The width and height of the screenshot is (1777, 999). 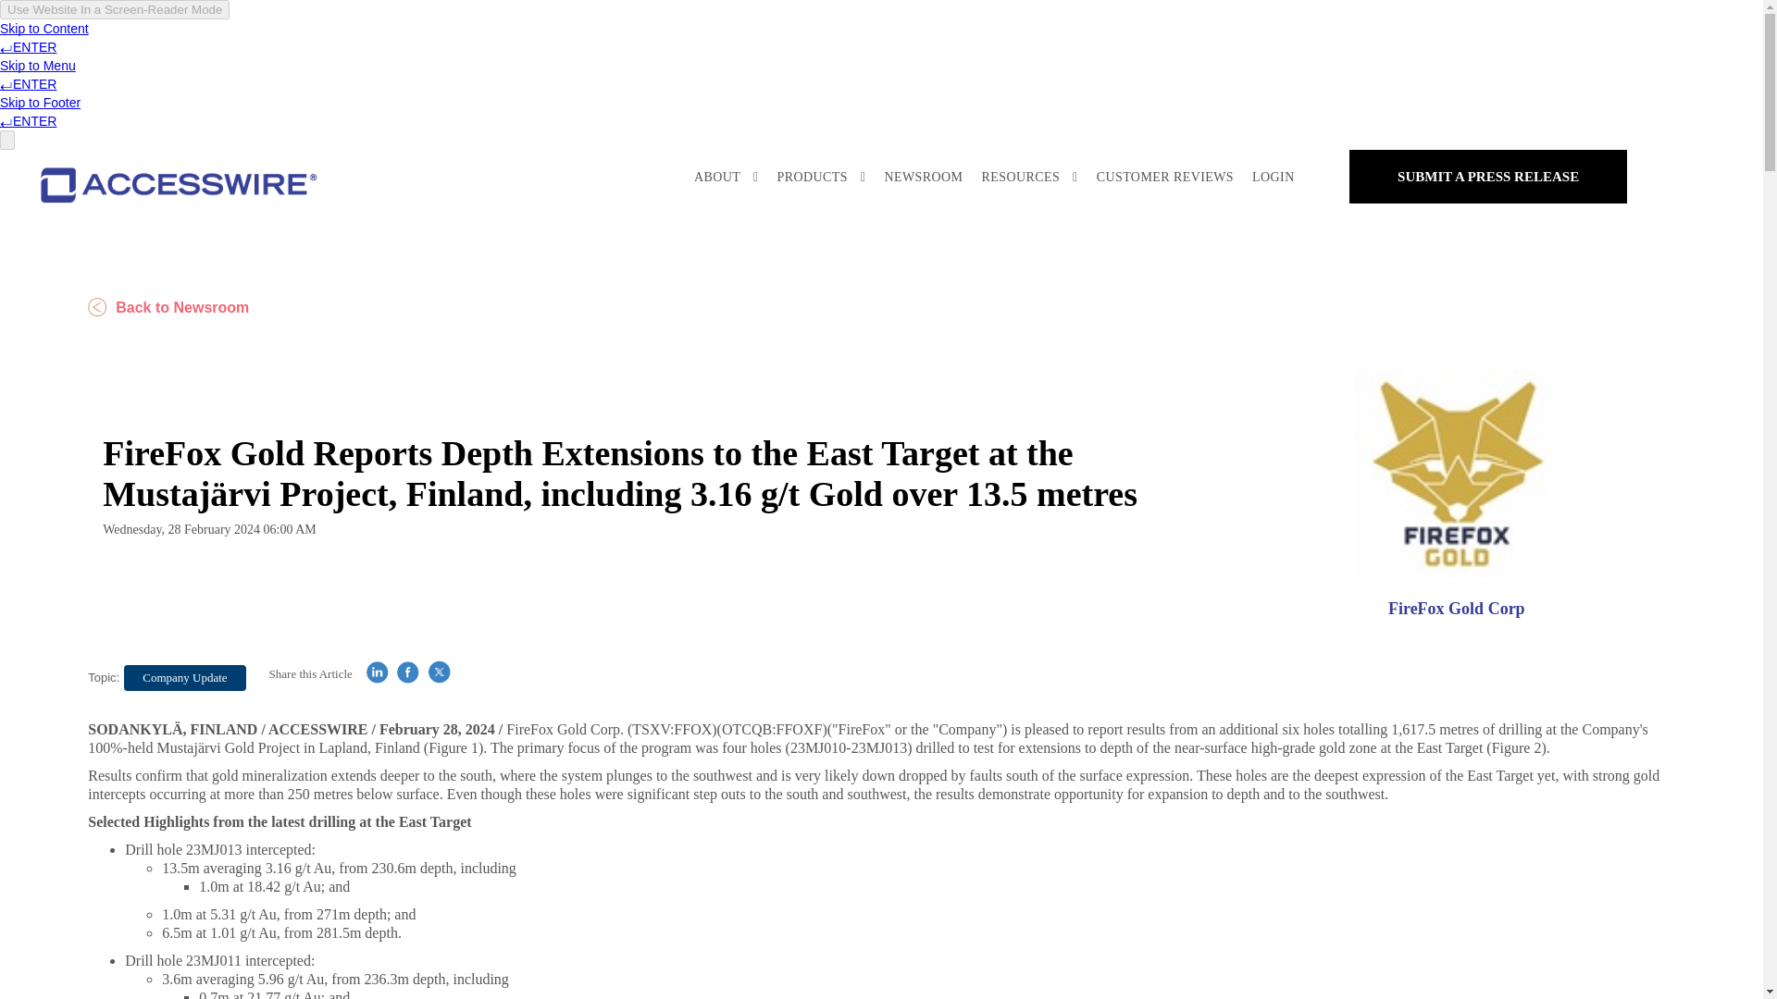 What do you see at coordinates (726, 178) in the screenshot?
I see `ABOUT` at bounding box center [726, 178].